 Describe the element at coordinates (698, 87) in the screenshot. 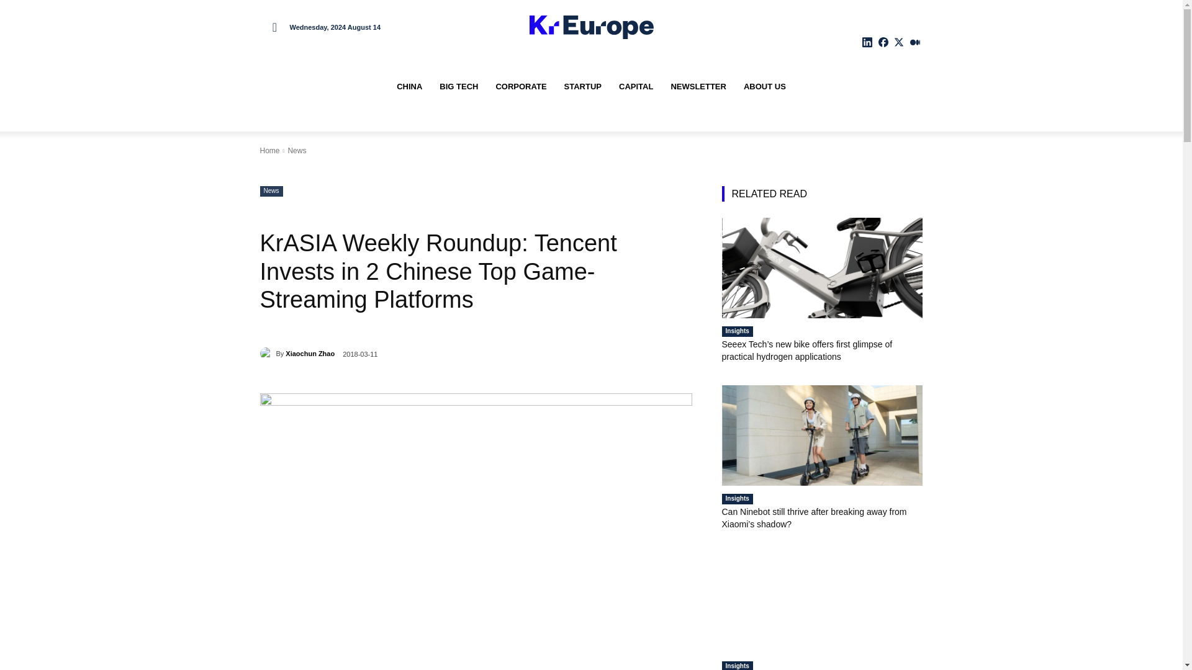

I see `NEWSLETTER` at that location.